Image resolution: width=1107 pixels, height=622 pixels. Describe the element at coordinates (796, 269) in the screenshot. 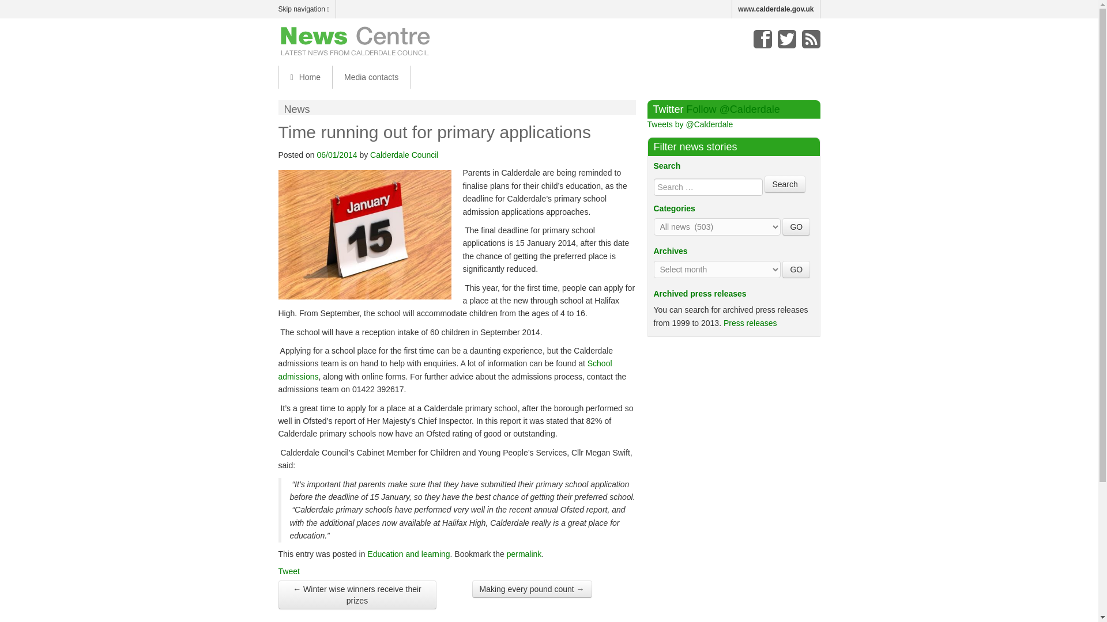

I see `GO` at that location.